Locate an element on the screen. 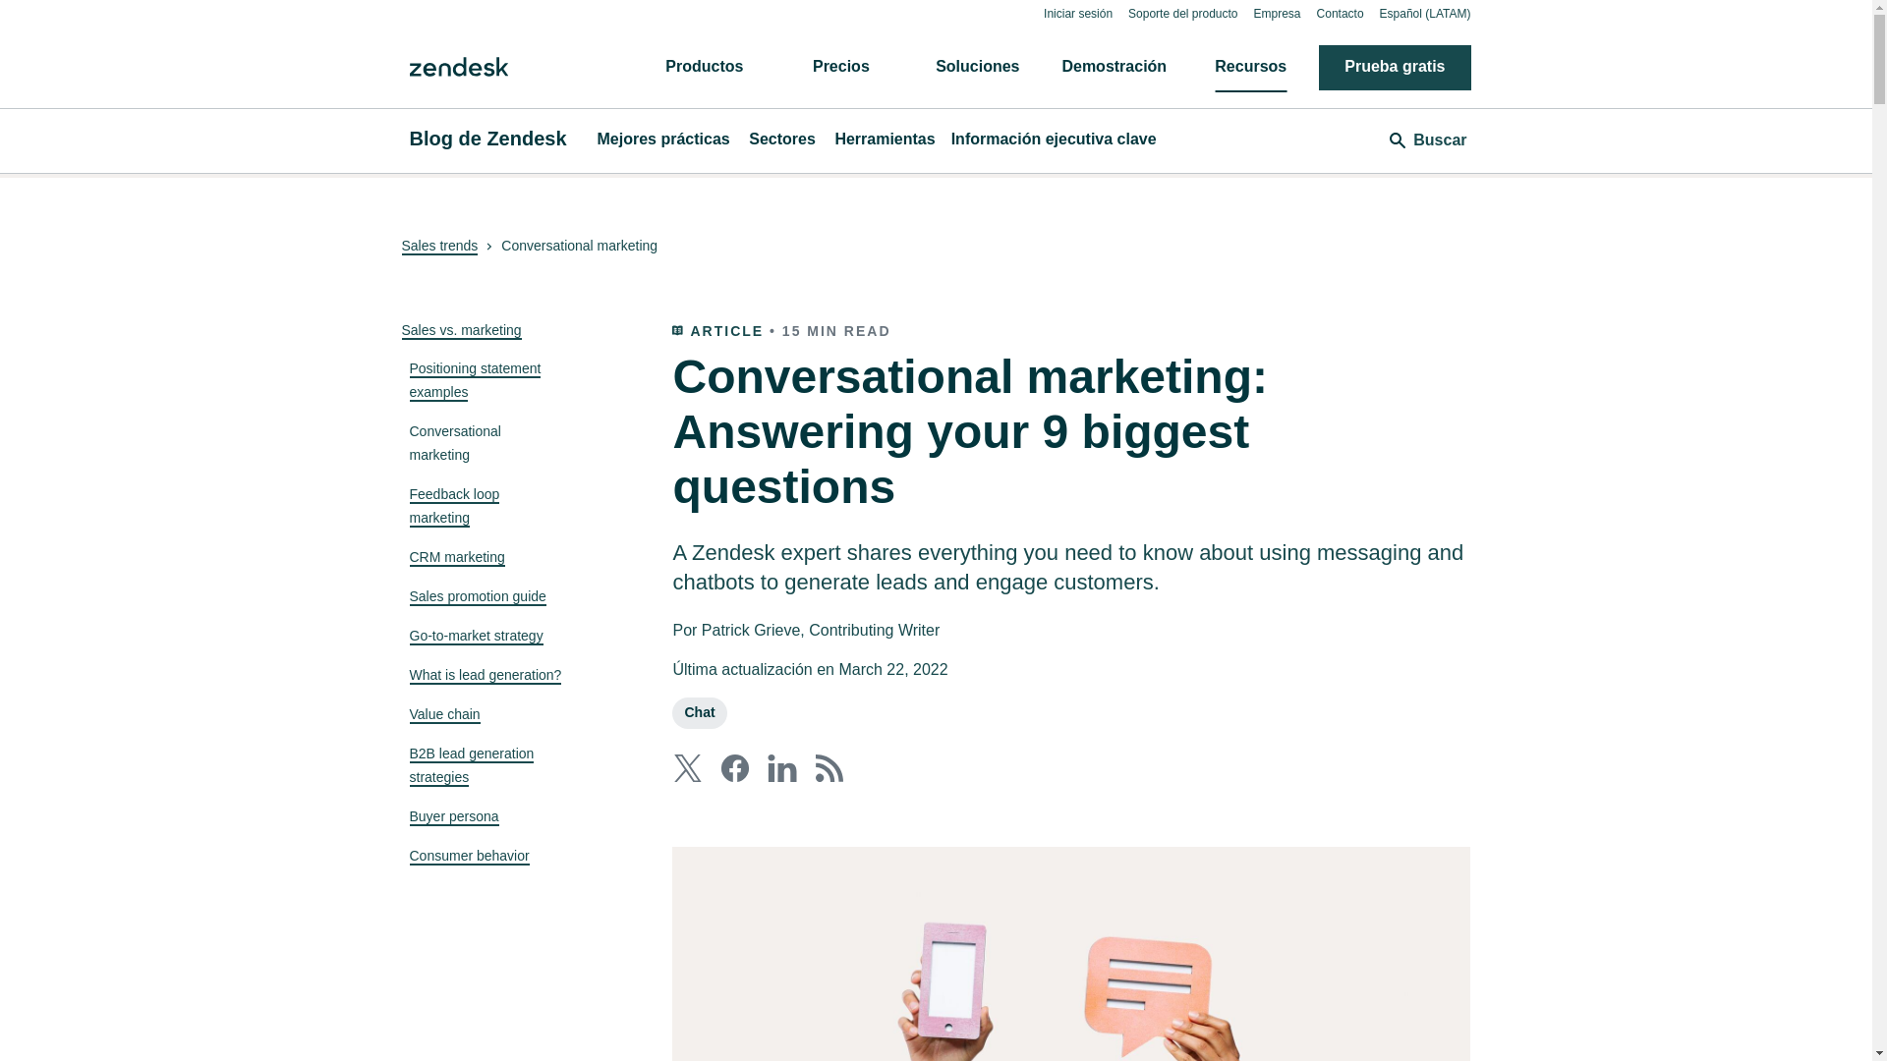 This screenshot has height=1061, width=1887. Contacto is located at coordinates (1341, 13).